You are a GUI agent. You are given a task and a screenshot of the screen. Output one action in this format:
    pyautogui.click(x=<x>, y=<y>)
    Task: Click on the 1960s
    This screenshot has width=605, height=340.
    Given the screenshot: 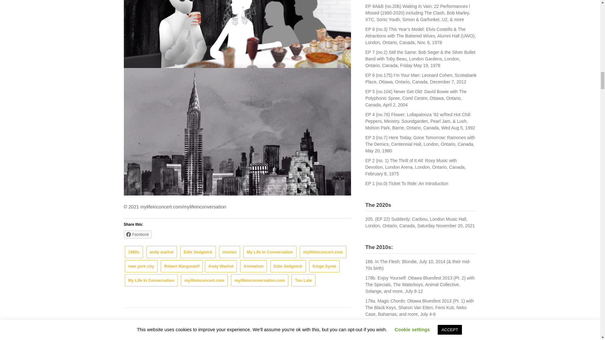 What is the action you would take?
    pyautogui.click(x=134, y=252)
    